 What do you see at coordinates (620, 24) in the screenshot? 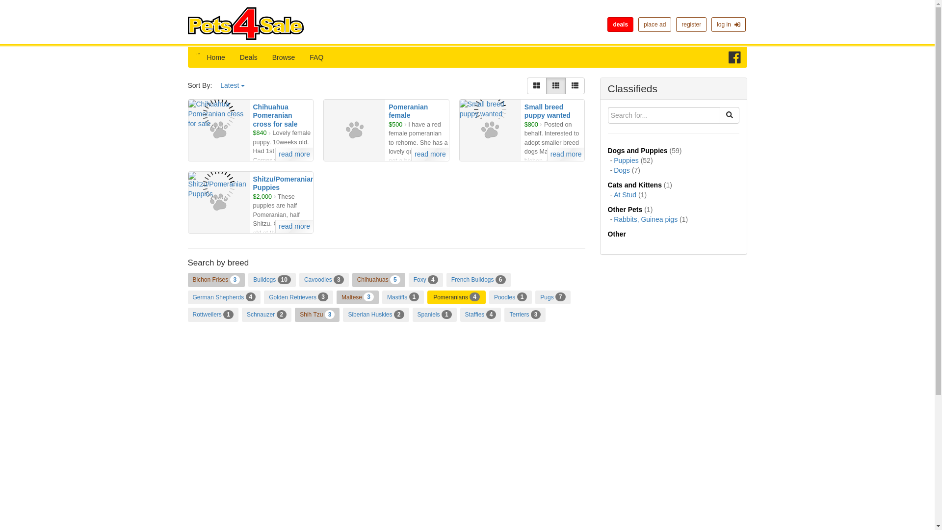
I see `deals` at bounding box center [620, 24].